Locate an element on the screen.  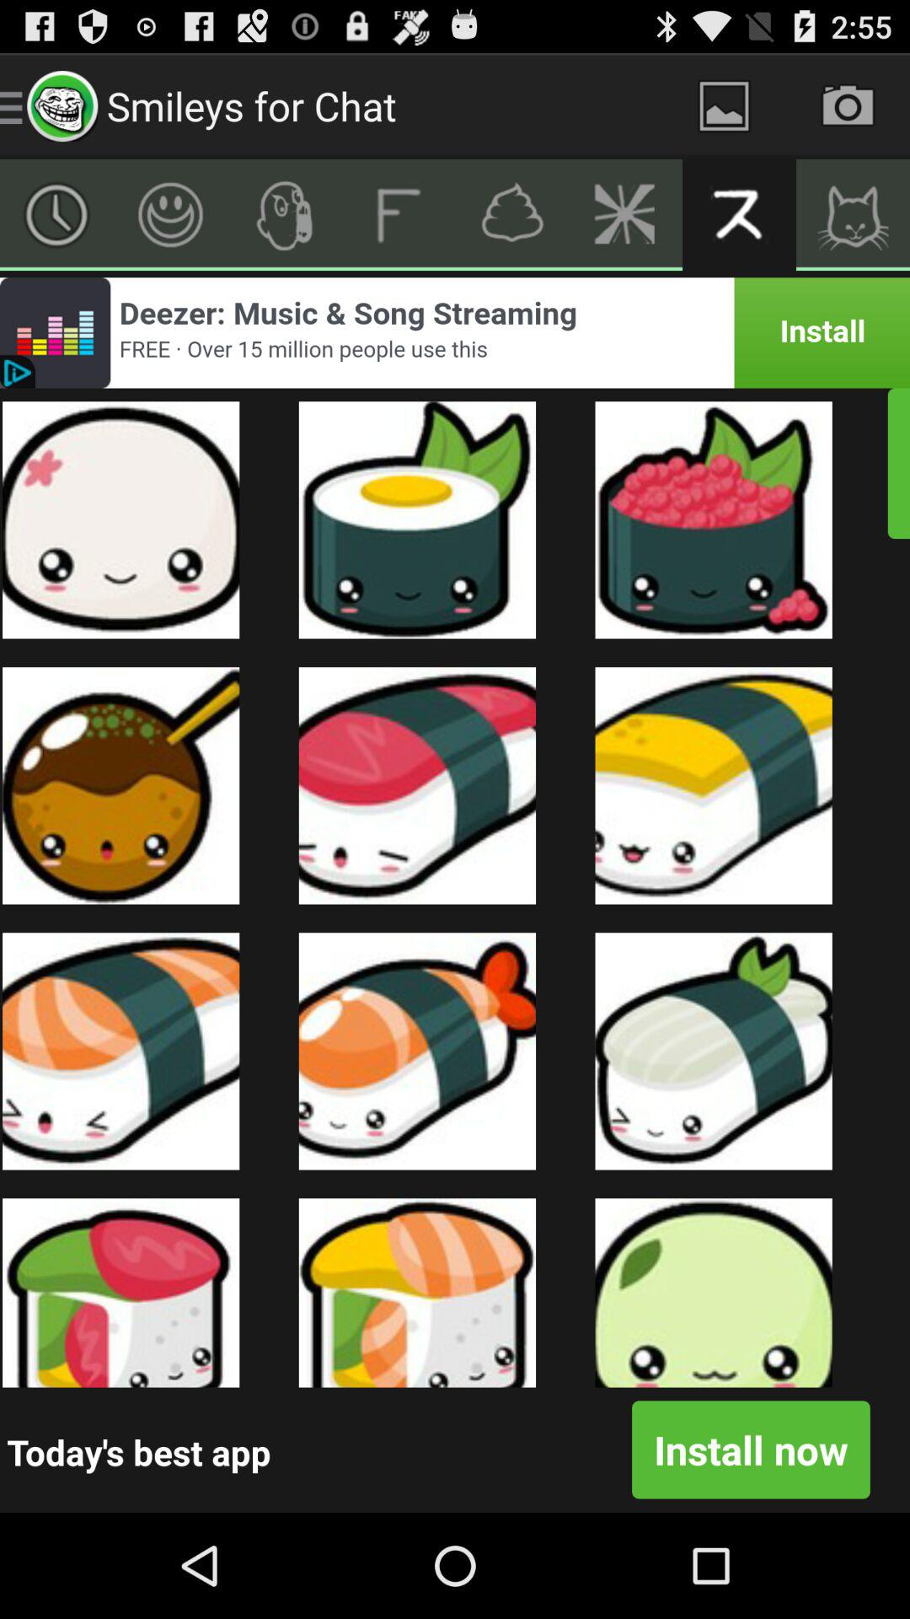
click on the camera icon is located at coordinates (848, 106).